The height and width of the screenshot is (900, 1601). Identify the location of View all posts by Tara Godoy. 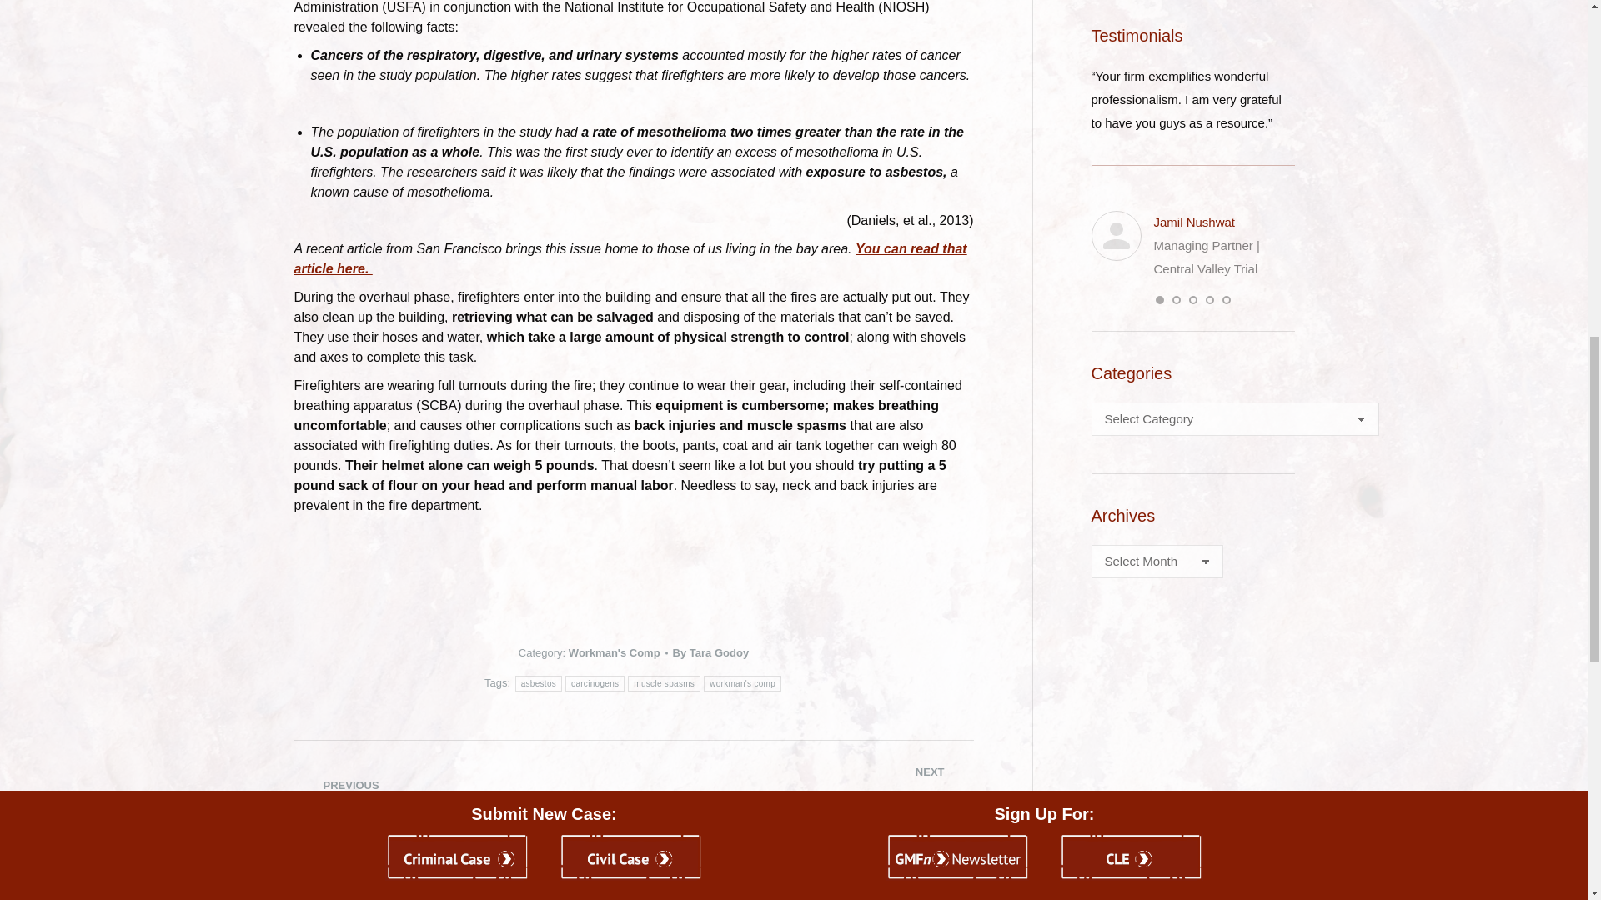
(710, 653).